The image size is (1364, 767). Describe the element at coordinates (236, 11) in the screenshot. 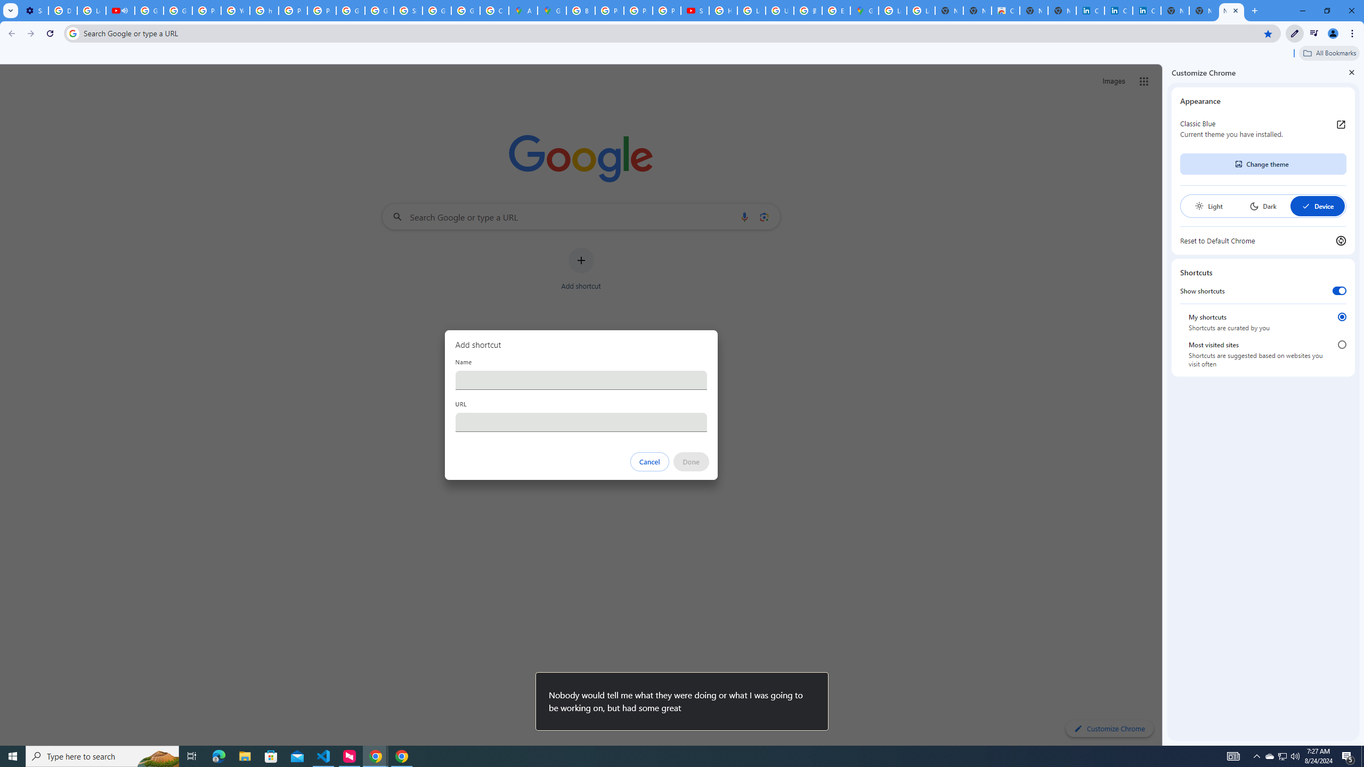

I see `YouTube` at that location.